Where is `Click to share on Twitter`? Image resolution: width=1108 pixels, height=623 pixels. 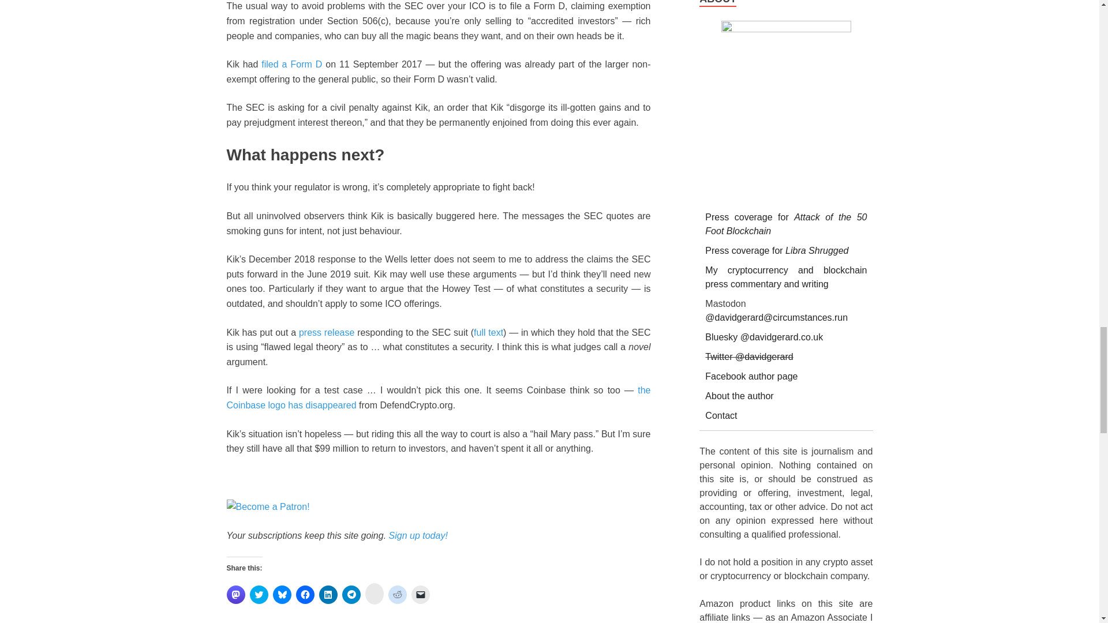
Click to share on Twitter is located at coordinates (259, 594).